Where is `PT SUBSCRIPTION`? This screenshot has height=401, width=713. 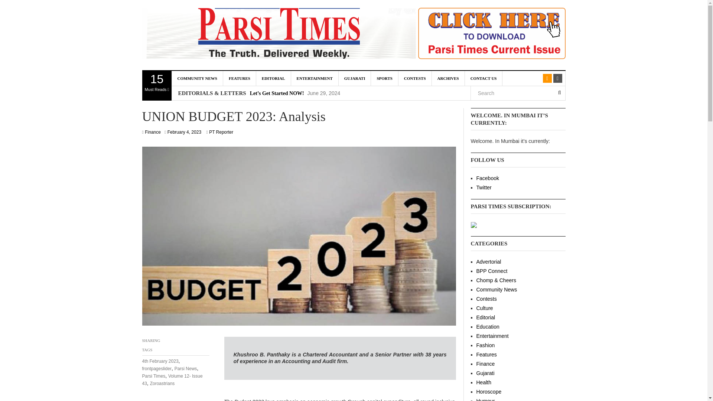 PT SUBSCRIPTION is located at coordinates (239, 78).